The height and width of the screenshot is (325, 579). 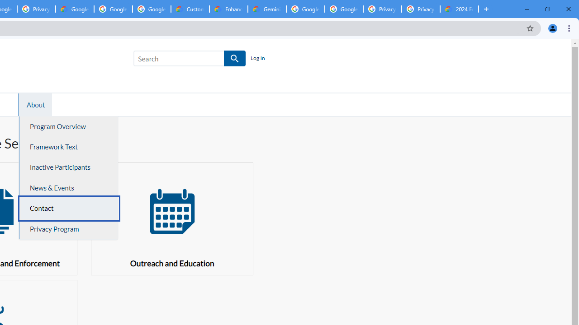 I want to click on Google Cloud Terms Directory | Google Cloud, so click(x=75, y=9).